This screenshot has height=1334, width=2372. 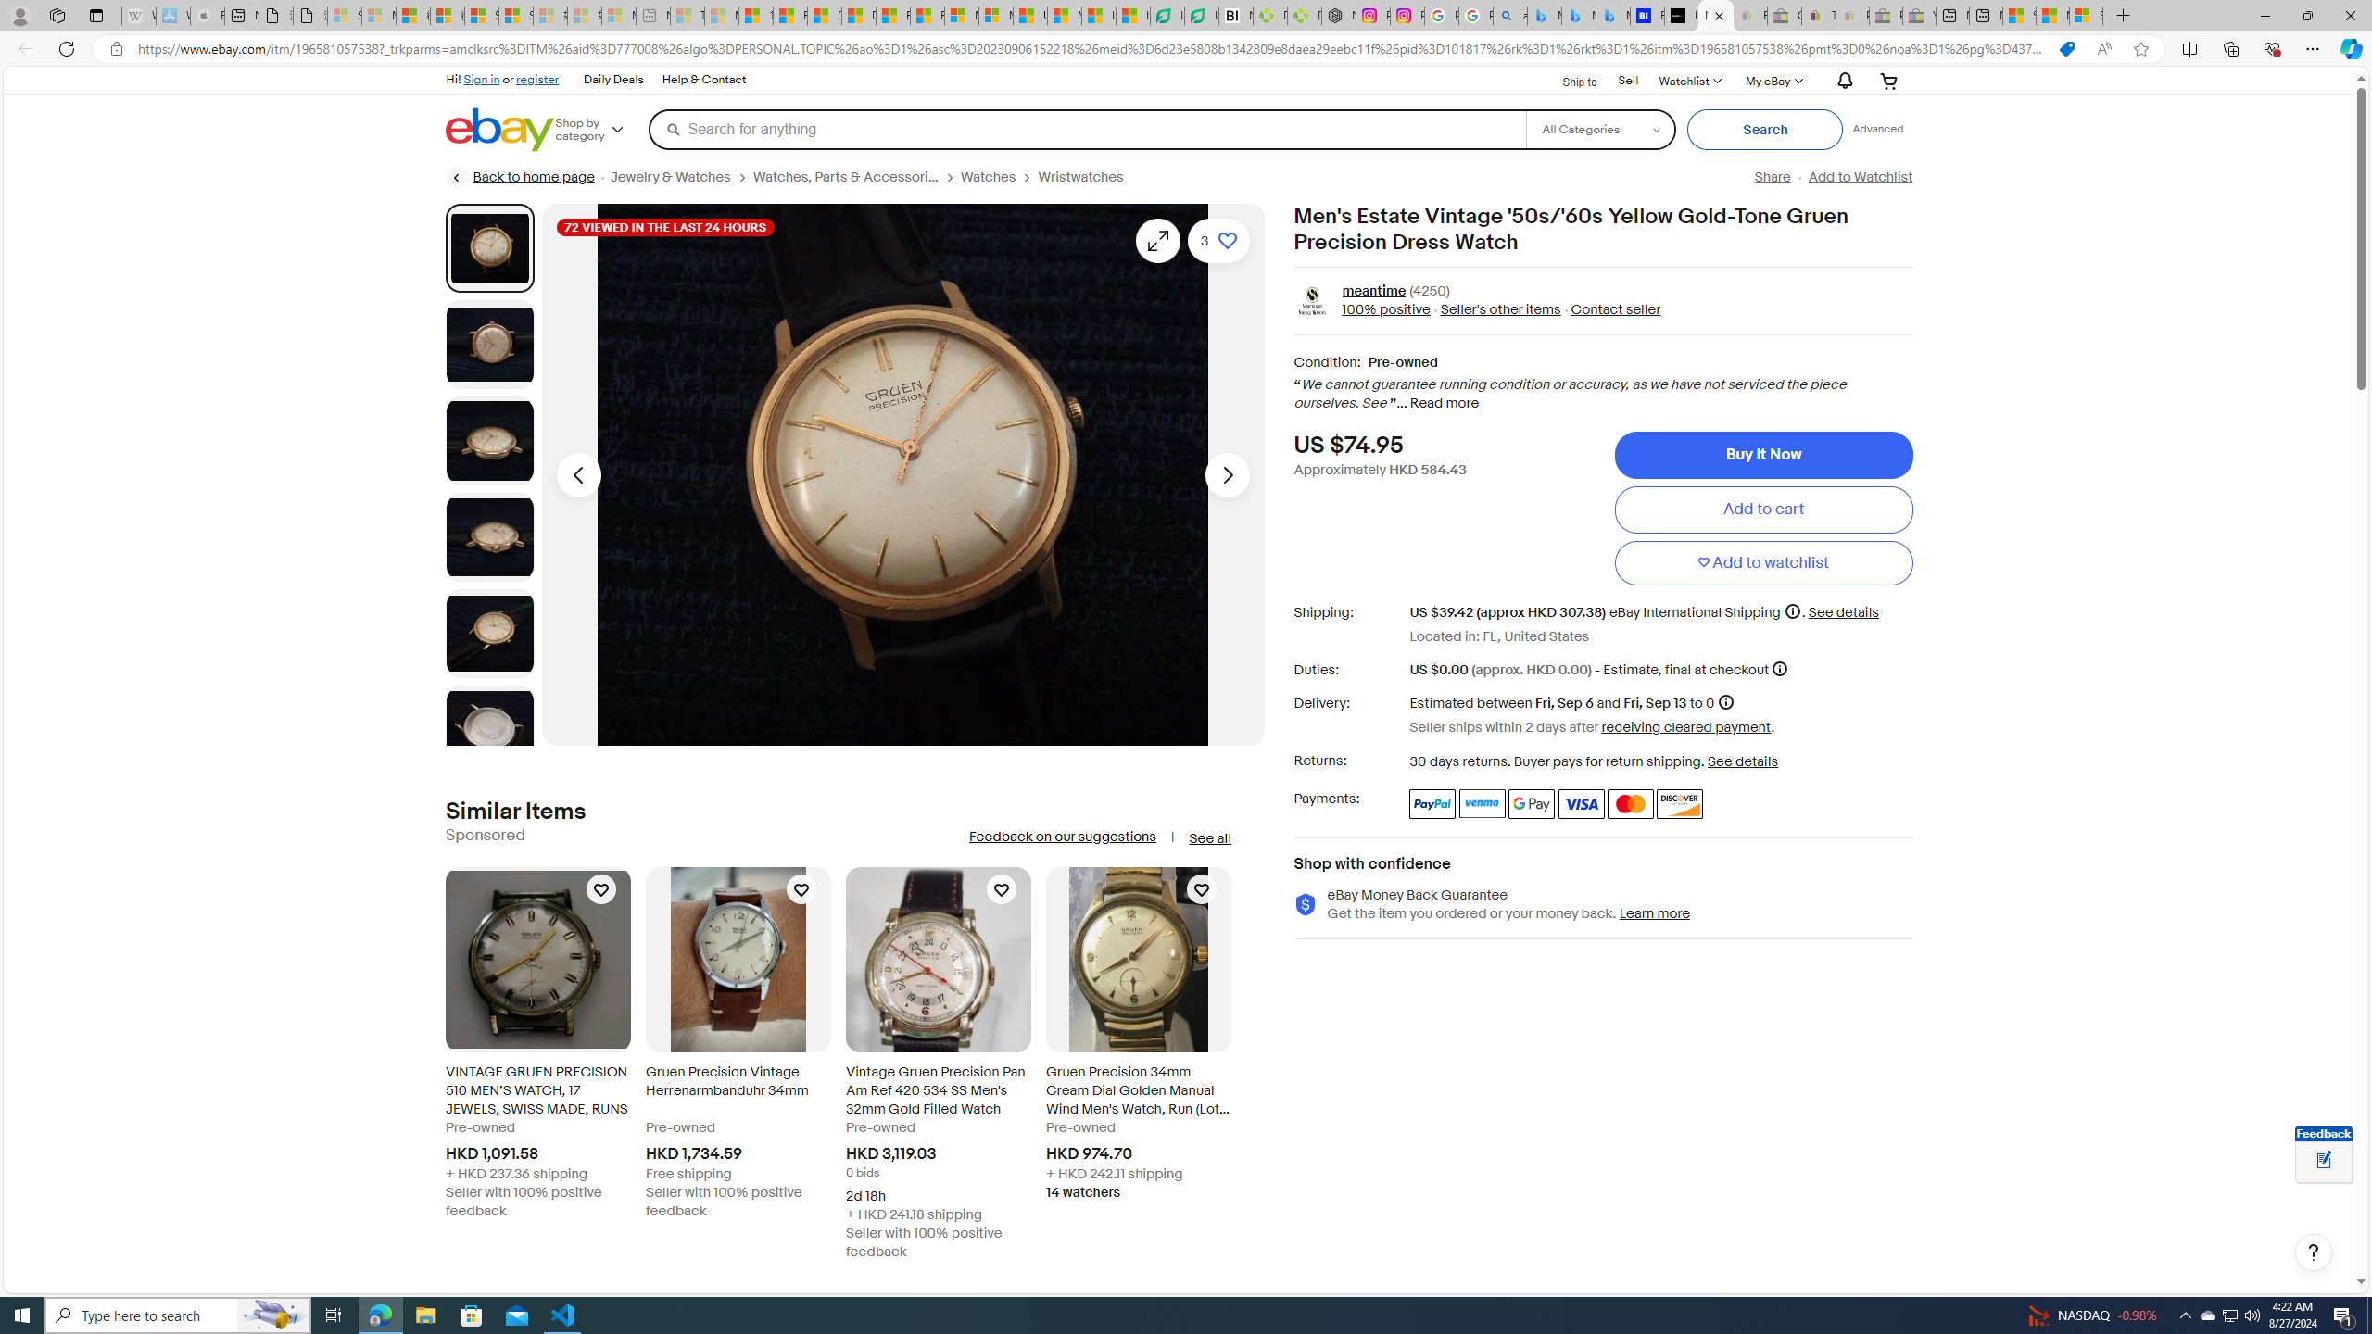 I want to click on Contact seller, so click(x=1615, y=310).